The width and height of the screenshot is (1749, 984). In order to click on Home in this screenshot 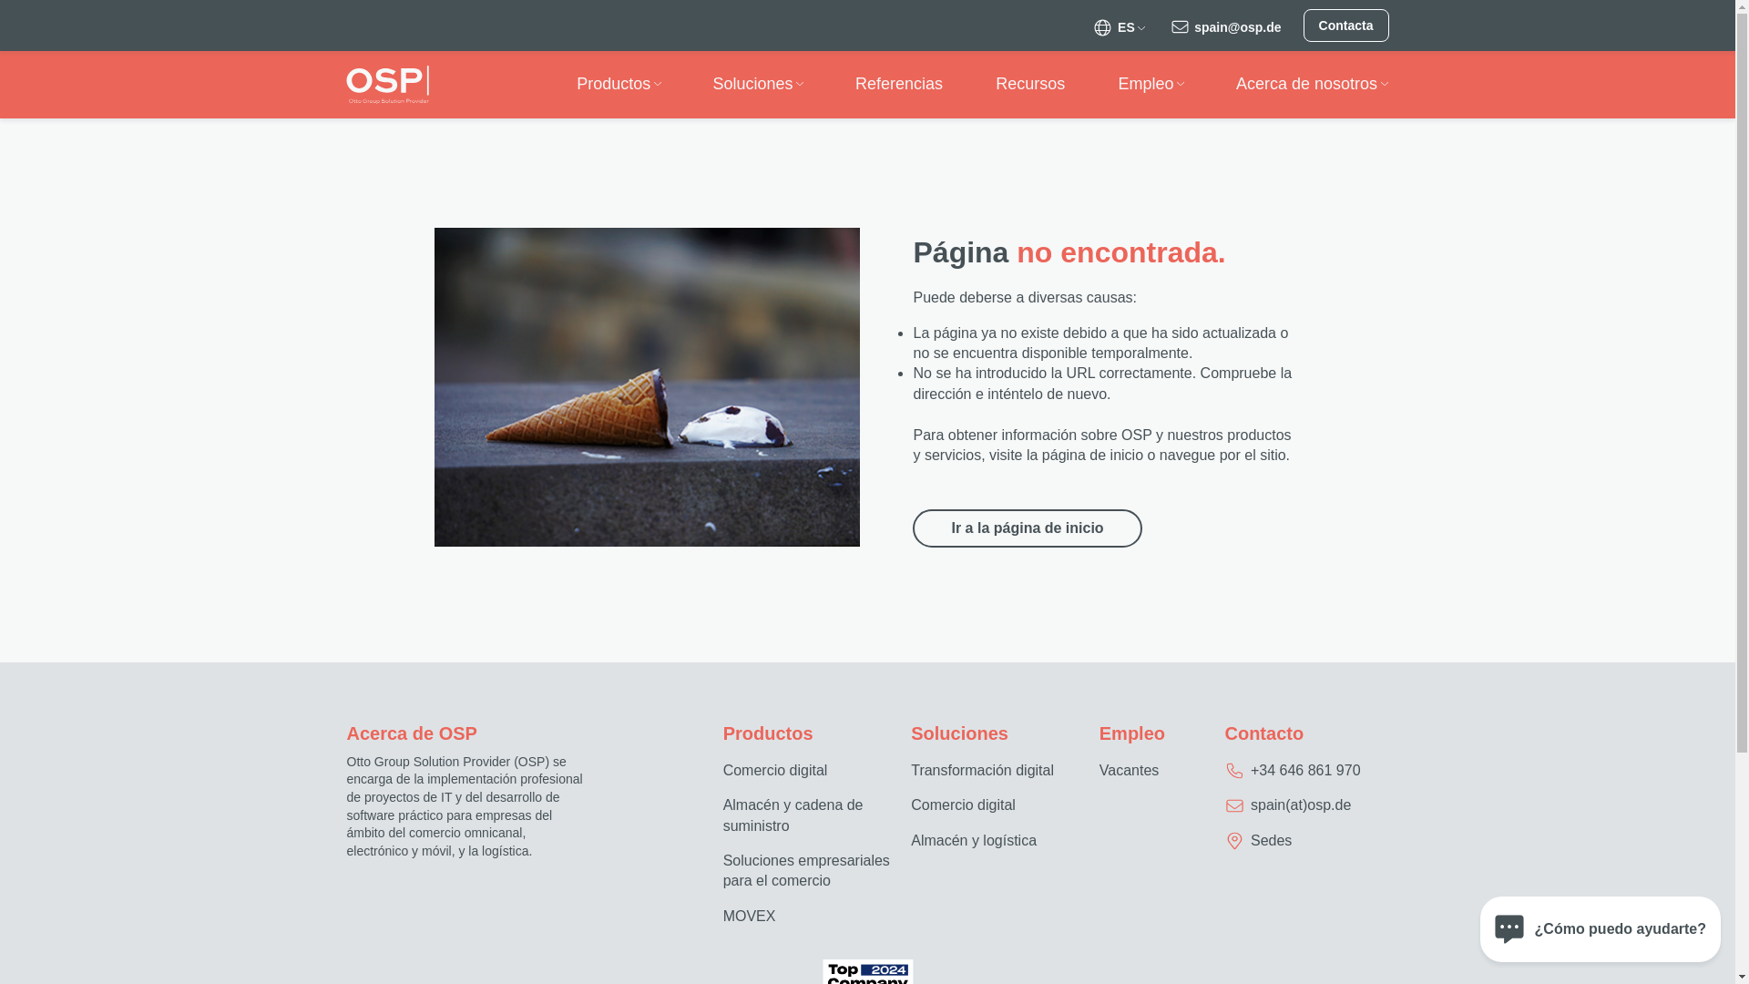, I will do `click(388, 84)`.